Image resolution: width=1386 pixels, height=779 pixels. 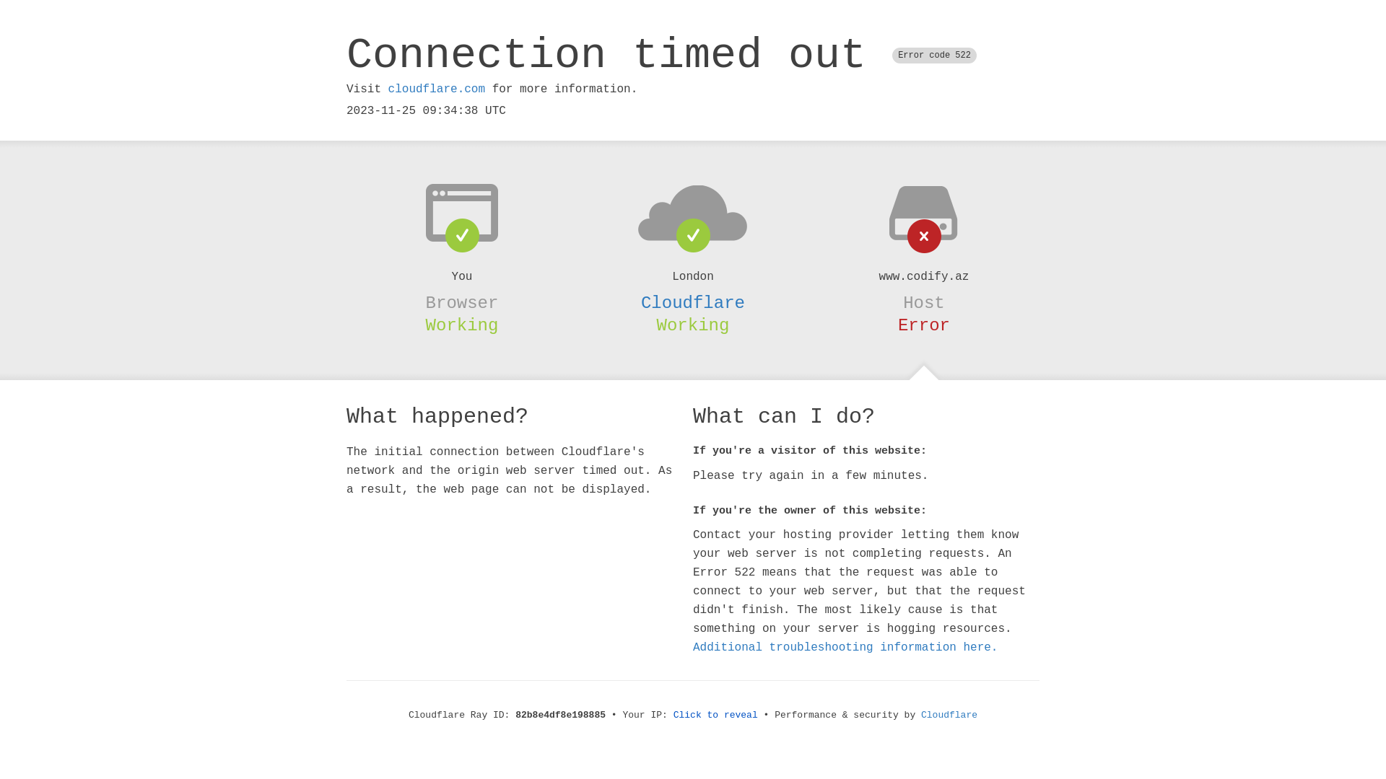 I want to click on Additional troubleshooting information here., so click(x=845, y=648).